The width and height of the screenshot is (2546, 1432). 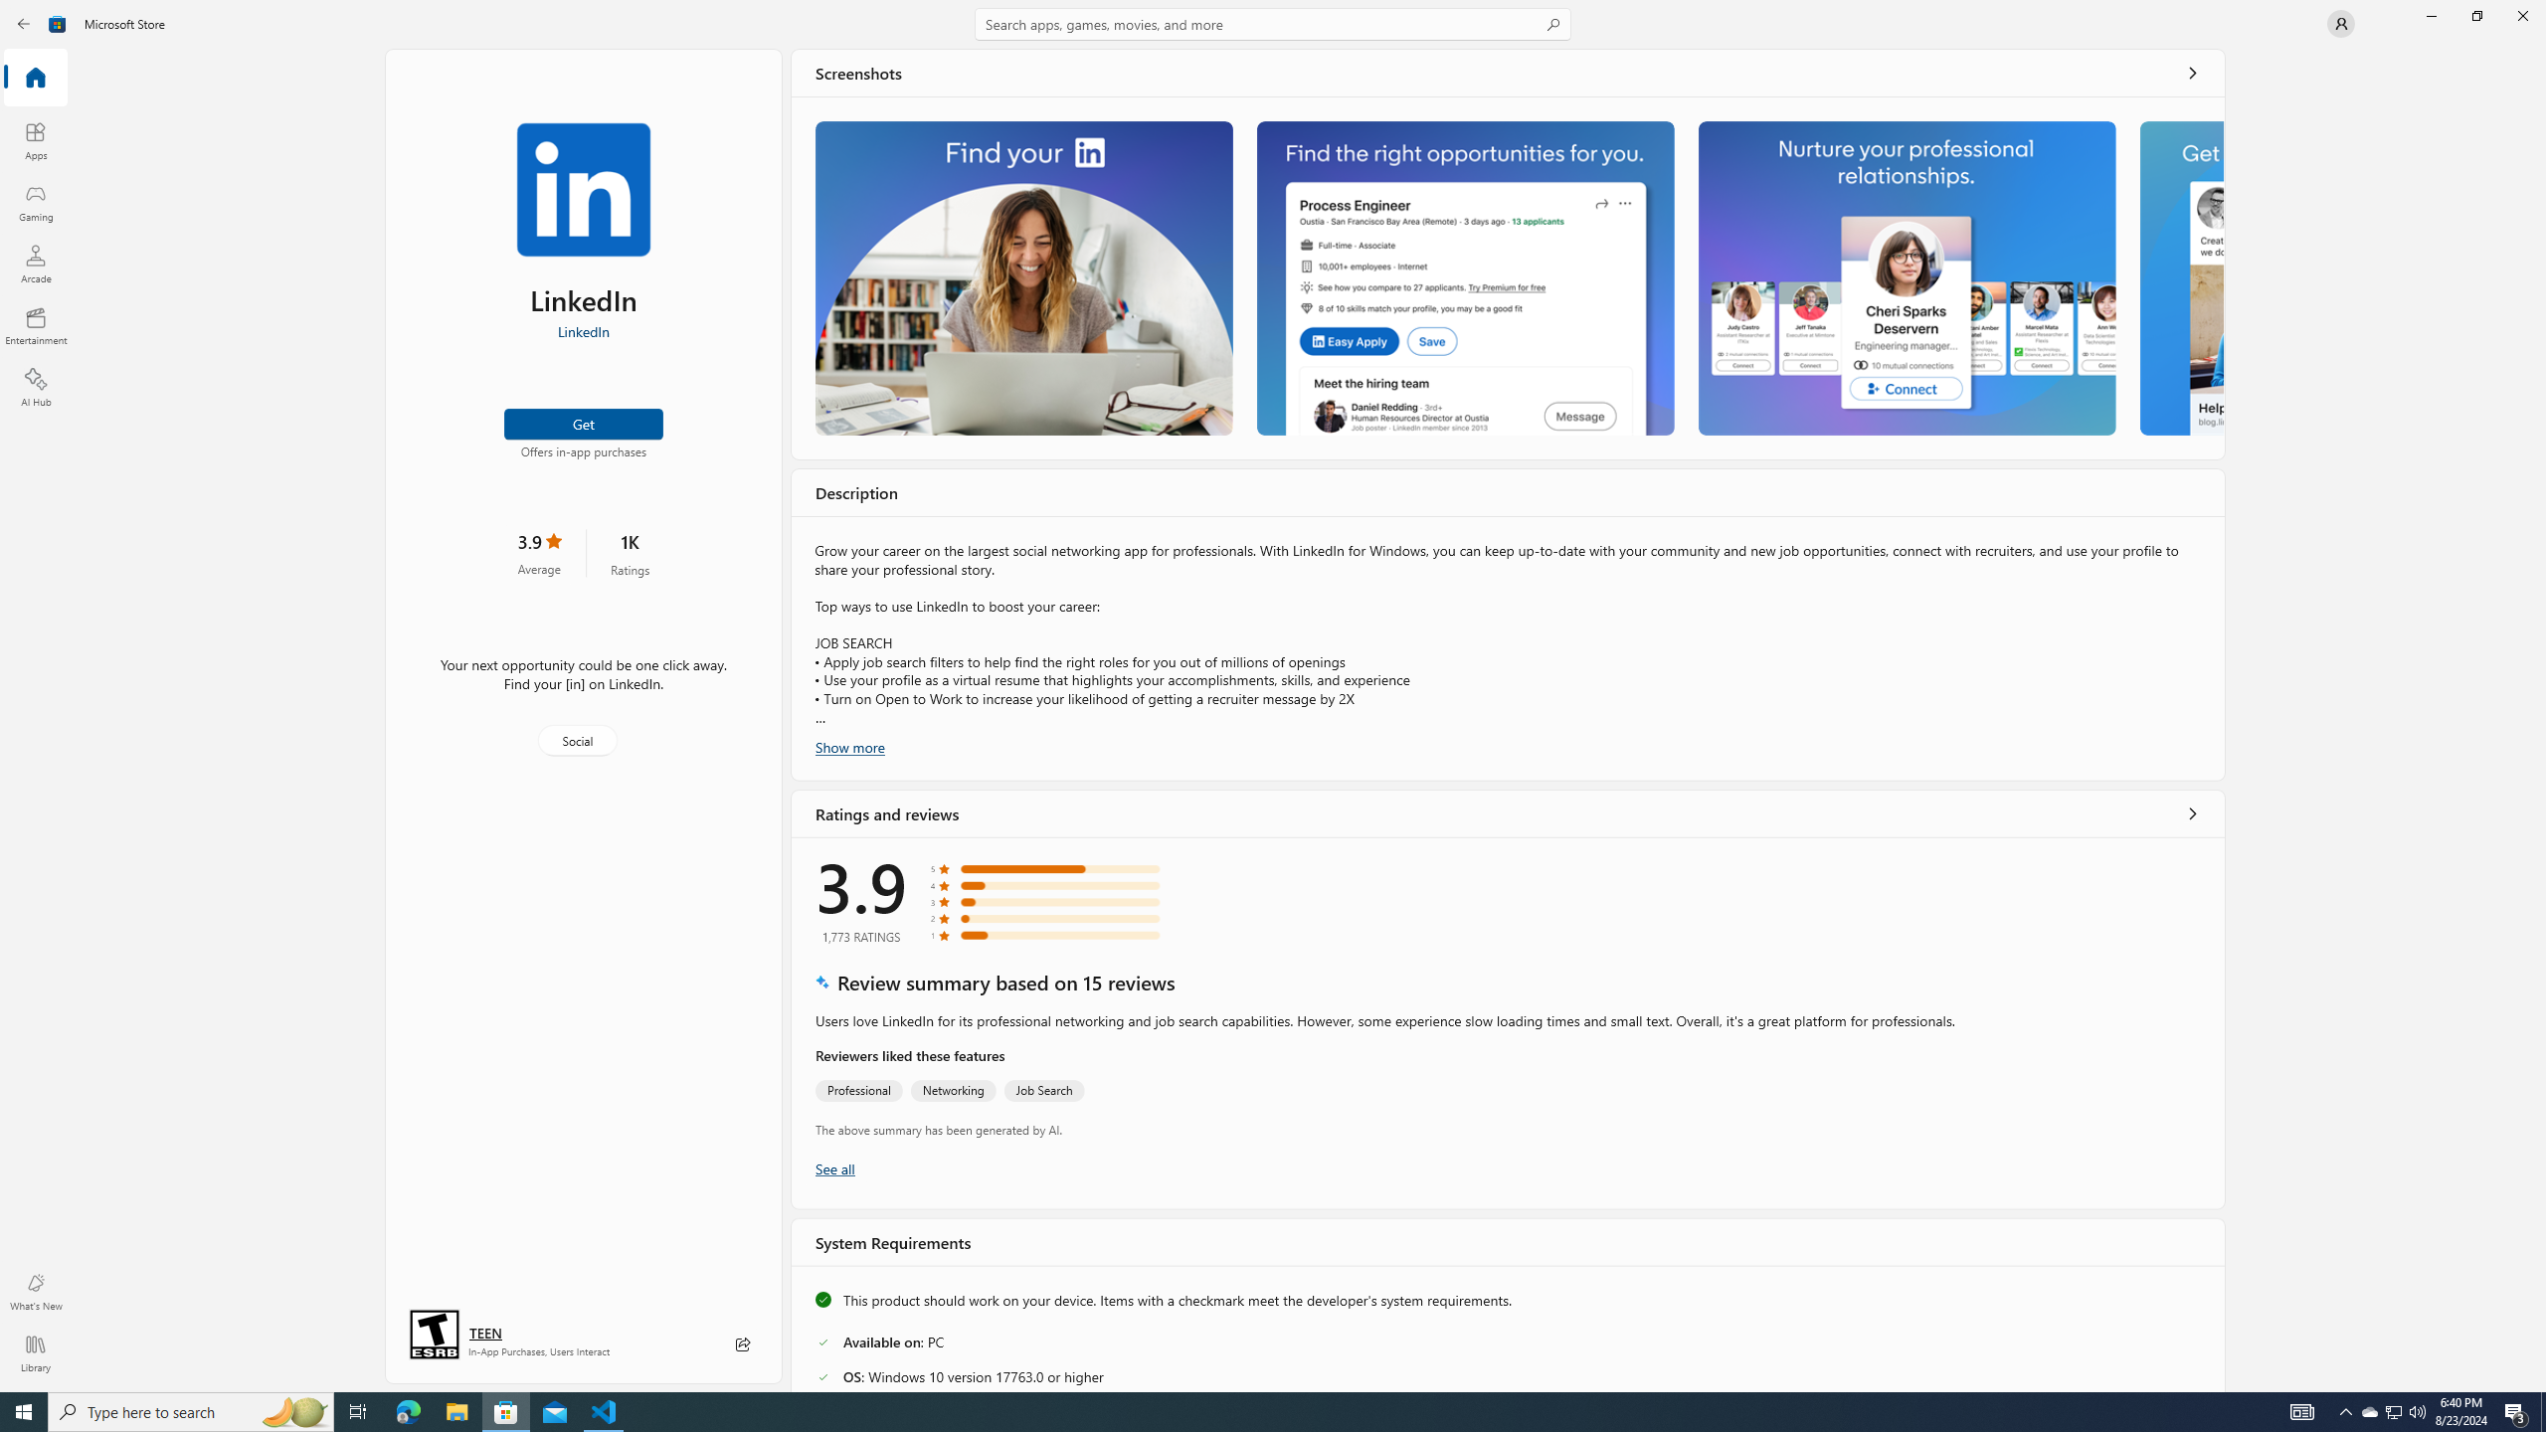 I want to click on Screenshot 4, so click(x=2180, y=278).